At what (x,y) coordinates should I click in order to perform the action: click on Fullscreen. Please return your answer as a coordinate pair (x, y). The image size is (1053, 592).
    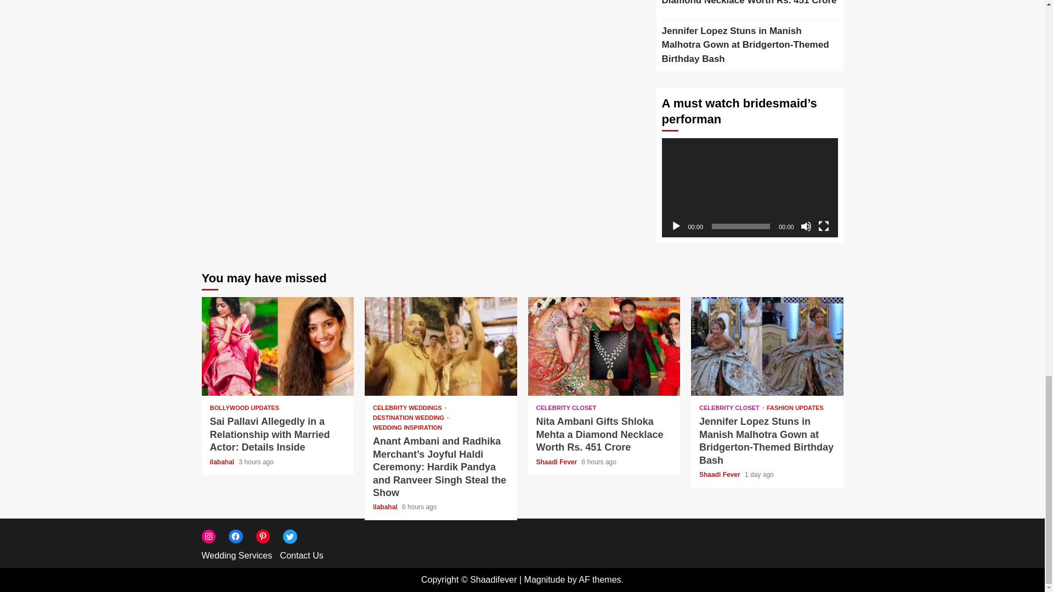
    Looking at the image, I should click on (824, 226).